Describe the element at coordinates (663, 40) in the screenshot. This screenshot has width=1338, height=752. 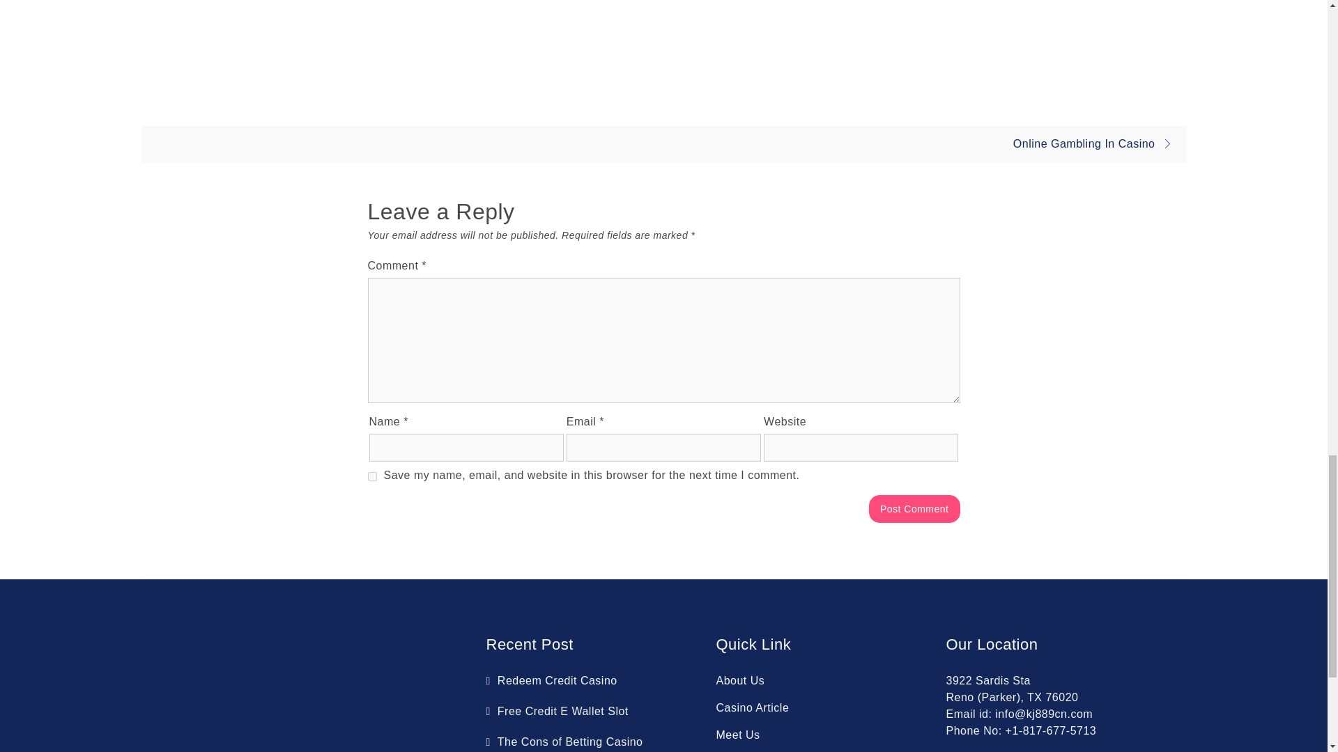
I see `YouTube video player` at that location.